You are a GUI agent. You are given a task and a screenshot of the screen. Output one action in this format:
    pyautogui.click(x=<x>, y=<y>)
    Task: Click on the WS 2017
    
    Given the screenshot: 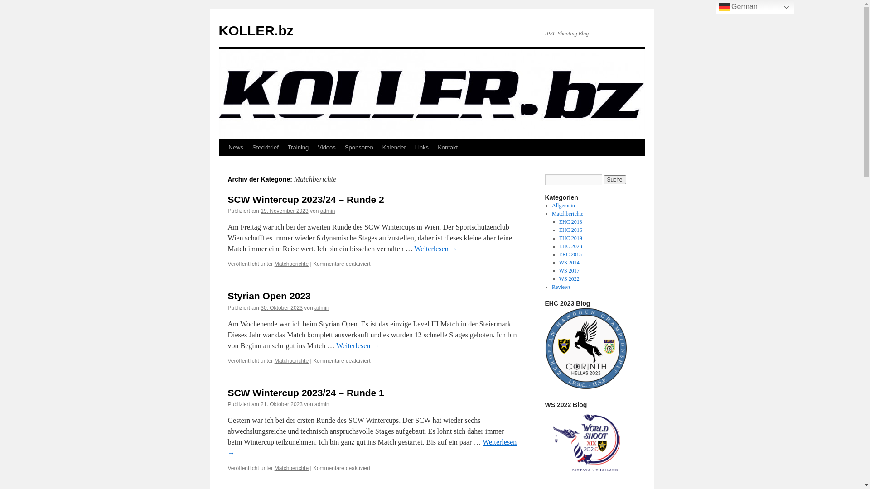 What is the action you would take?
    pyautogui.click(x=569, y=271)
    